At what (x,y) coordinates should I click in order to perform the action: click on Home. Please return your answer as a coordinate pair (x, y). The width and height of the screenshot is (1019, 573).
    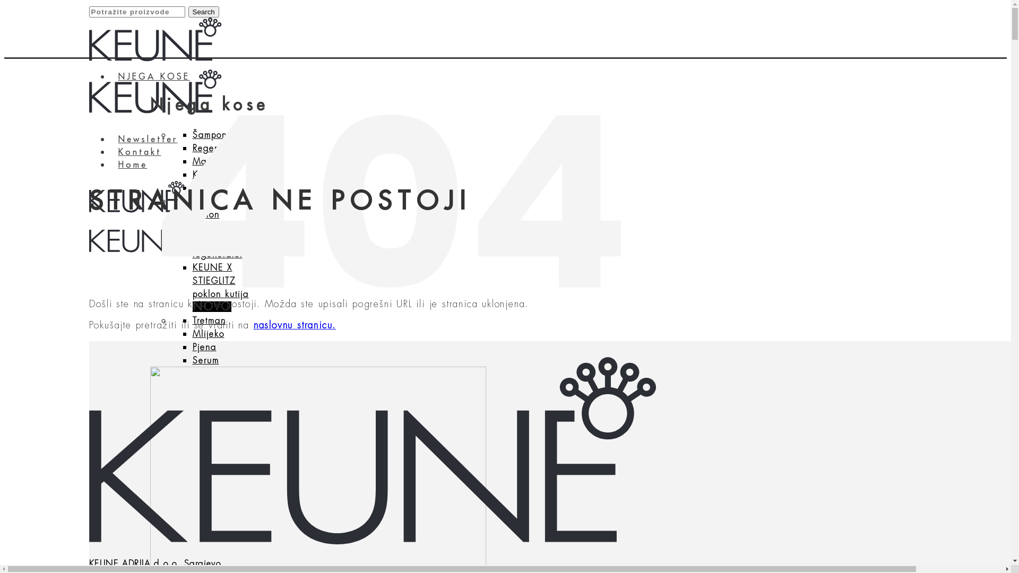
    Looking at the image, I should click on (133, 165).